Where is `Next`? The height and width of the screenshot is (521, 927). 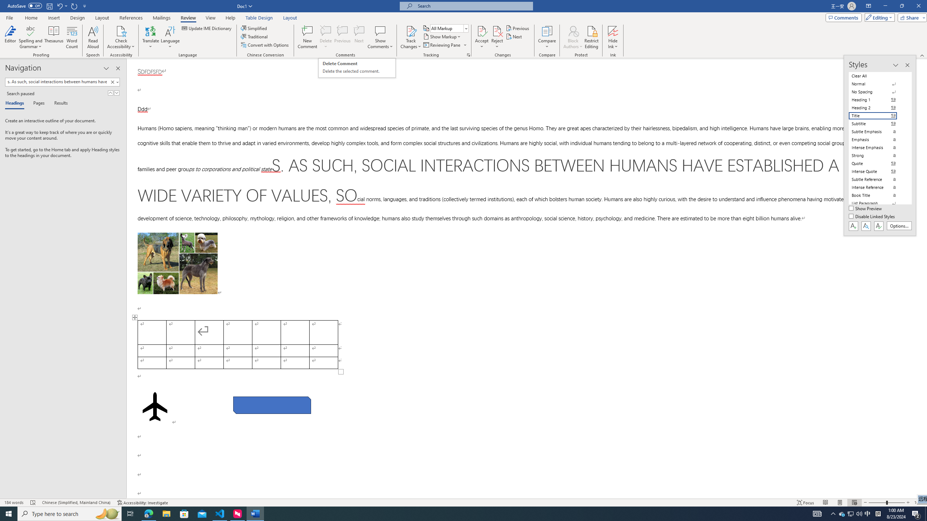 Next is located at coordinates (515, 36).